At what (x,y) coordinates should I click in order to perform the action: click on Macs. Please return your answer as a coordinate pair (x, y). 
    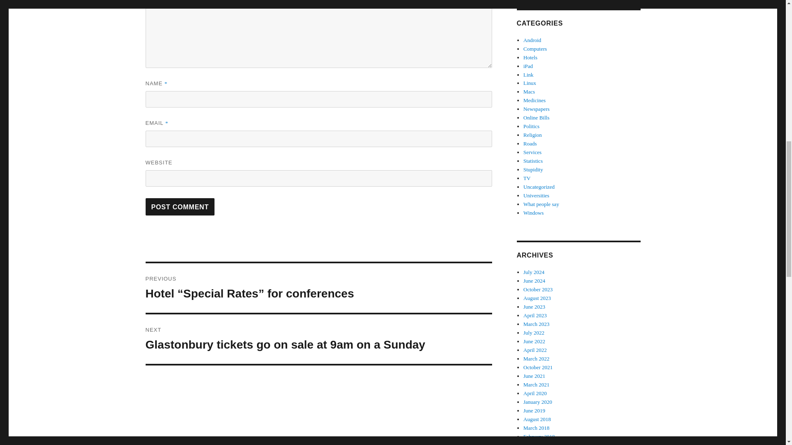
    Looking at the image, I should click on (529, 91).